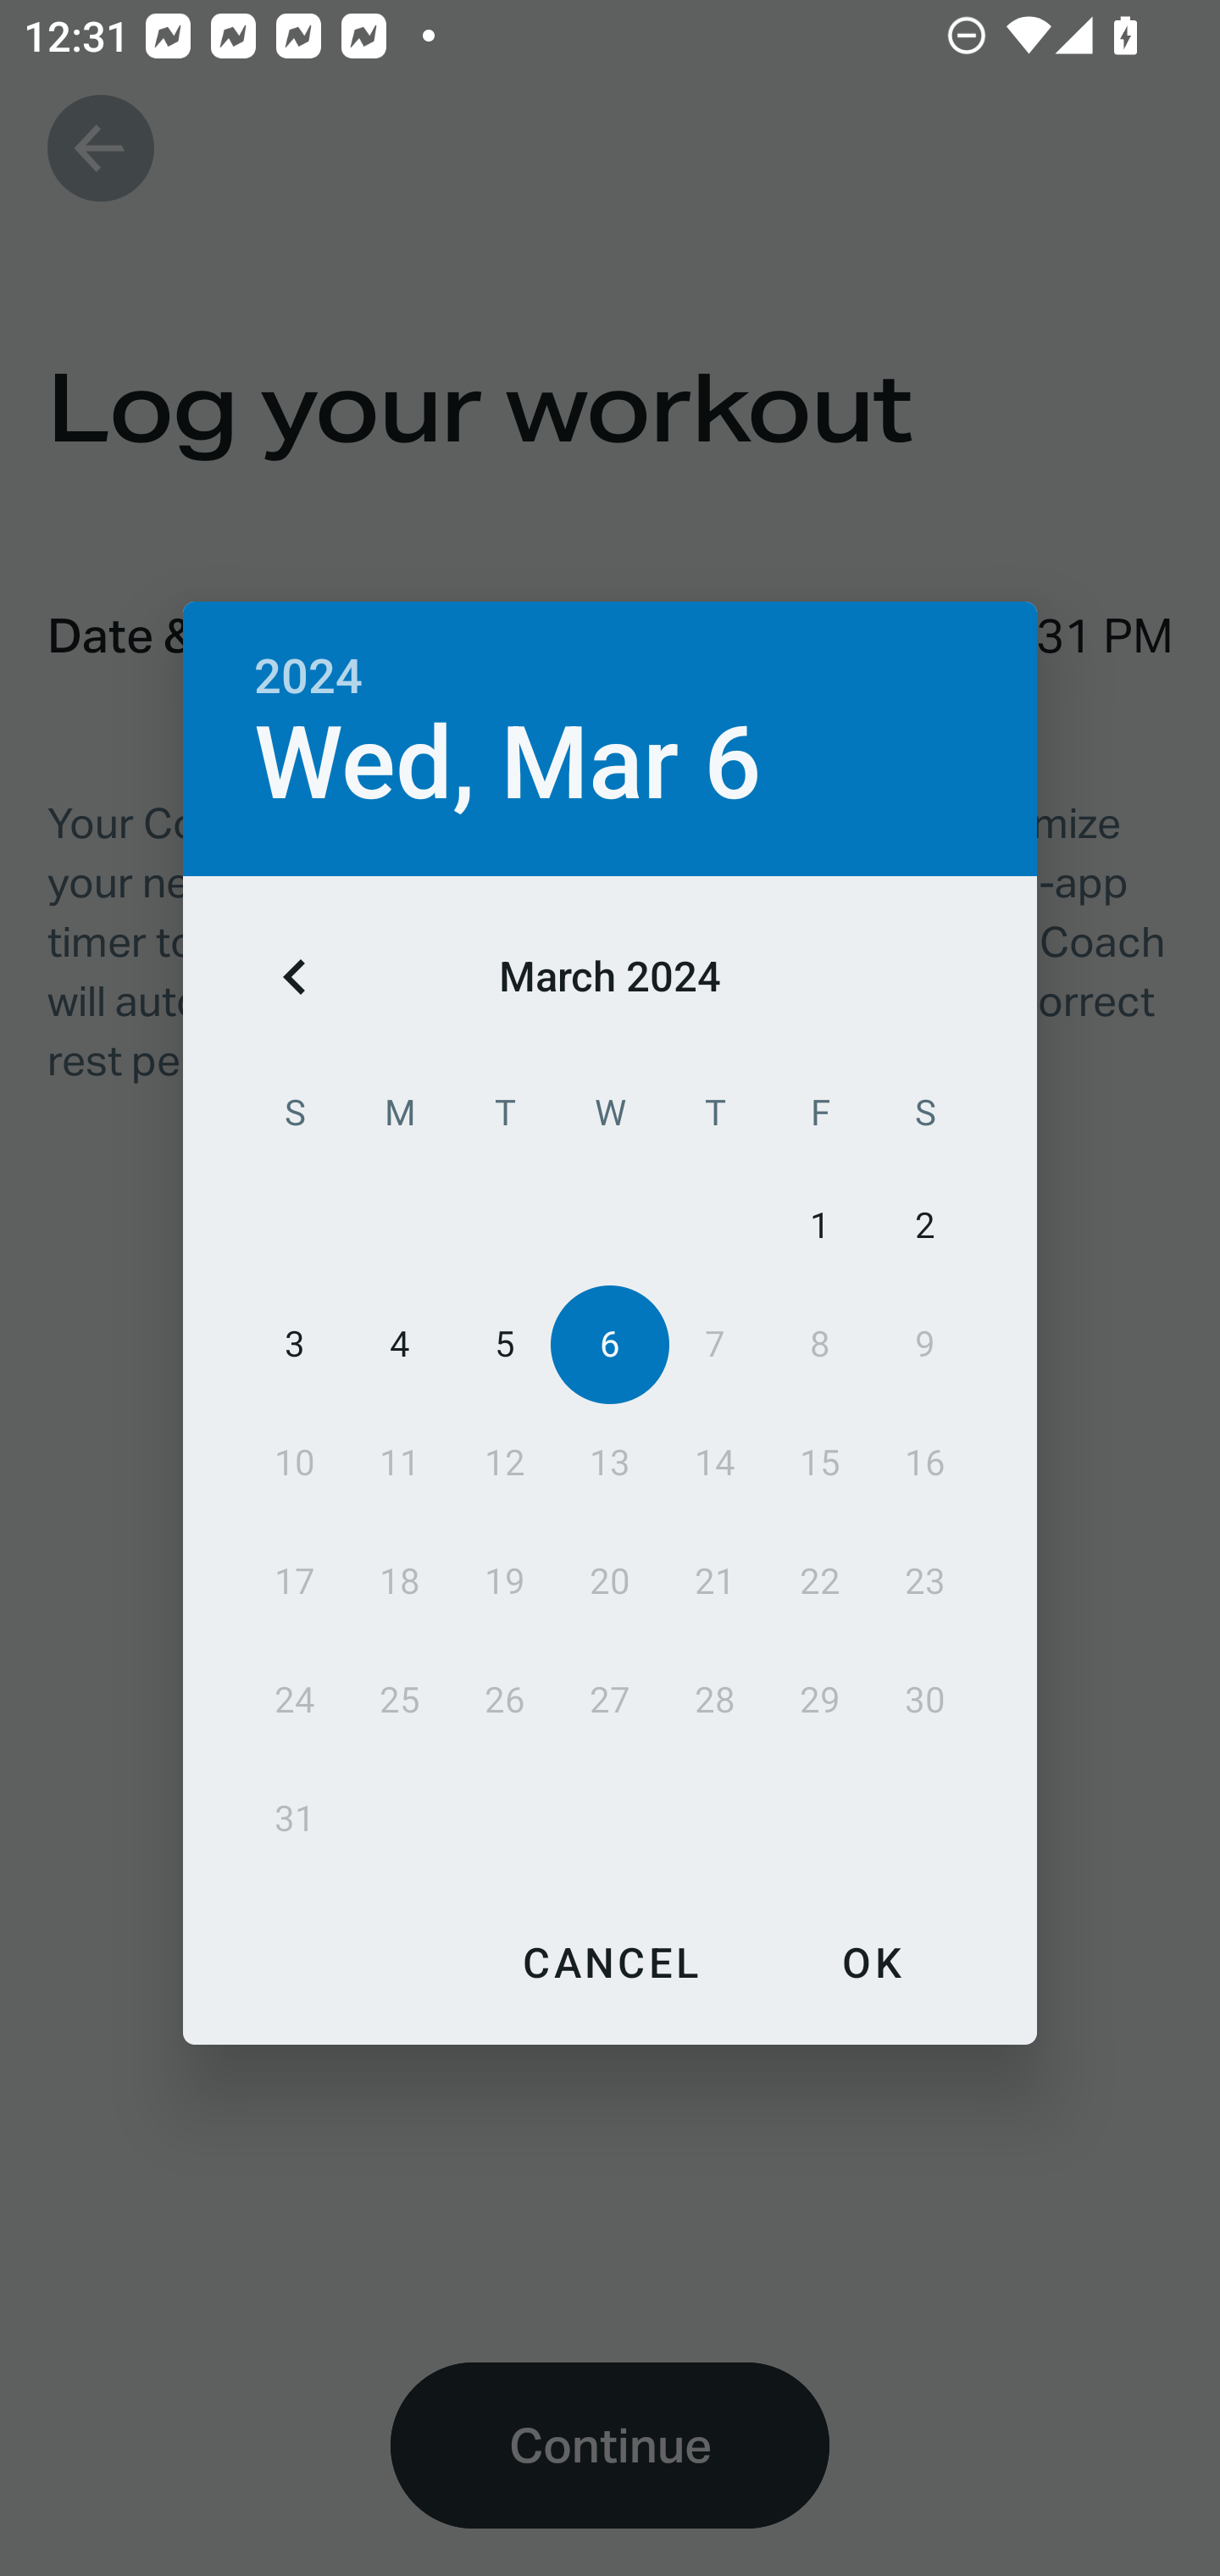  What do you see at coordinates (924, 1225) in the screenshot?
I see `2 02 March 2024` at bounding box center [924, 1225].